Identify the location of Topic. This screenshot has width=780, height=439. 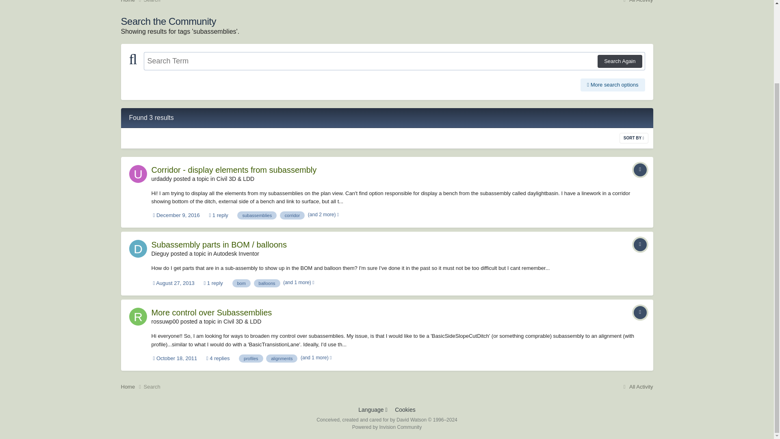
(640, 245).